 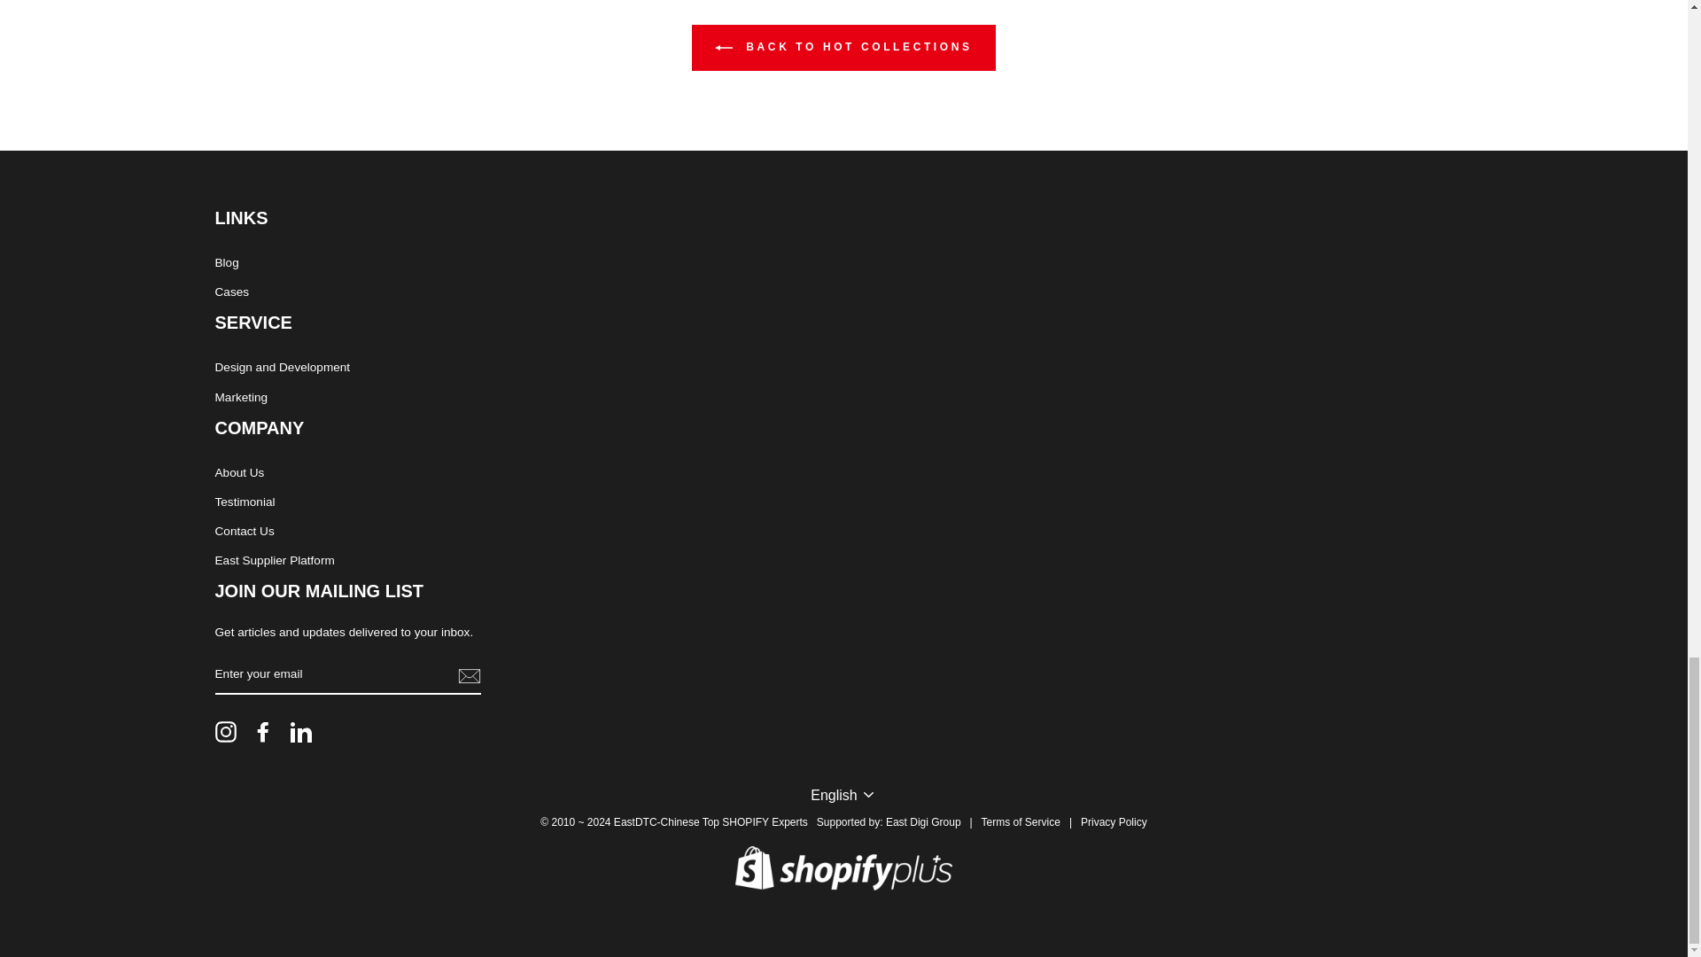 I want to click on EastDTC-Chinese Top SHOPIFY Experts on LinkedIn, so click(x=301, y=732).